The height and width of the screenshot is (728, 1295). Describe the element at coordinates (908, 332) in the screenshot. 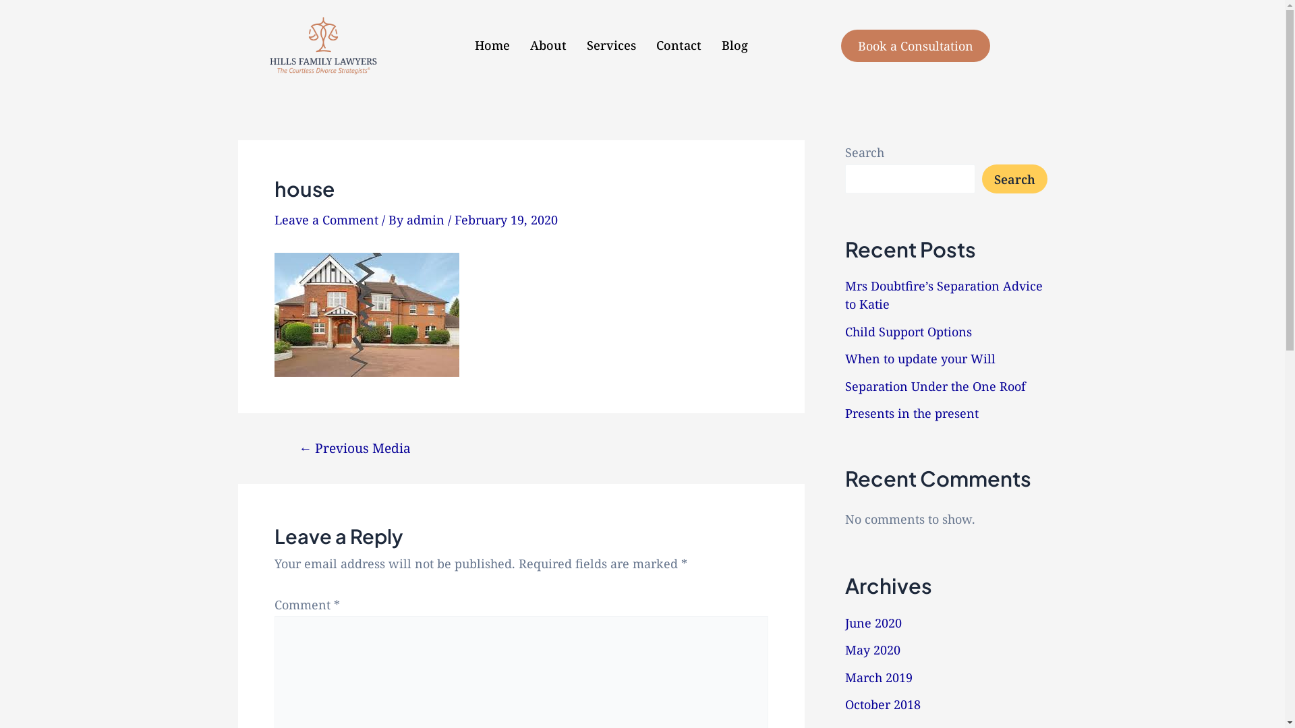

I see `Child Support Options` at that location.